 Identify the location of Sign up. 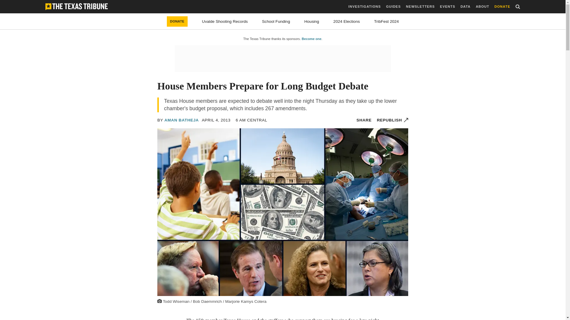
(311, 175).